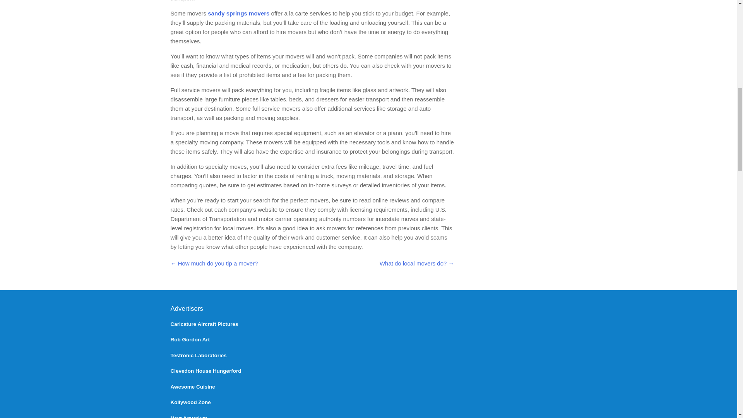 Image resolution: width=743 pixels, height=418 pixels. What do you see at coordinates (190, 402) in the screenshot?
I see `Kollywood Zone` at bounding box center [190, 402].